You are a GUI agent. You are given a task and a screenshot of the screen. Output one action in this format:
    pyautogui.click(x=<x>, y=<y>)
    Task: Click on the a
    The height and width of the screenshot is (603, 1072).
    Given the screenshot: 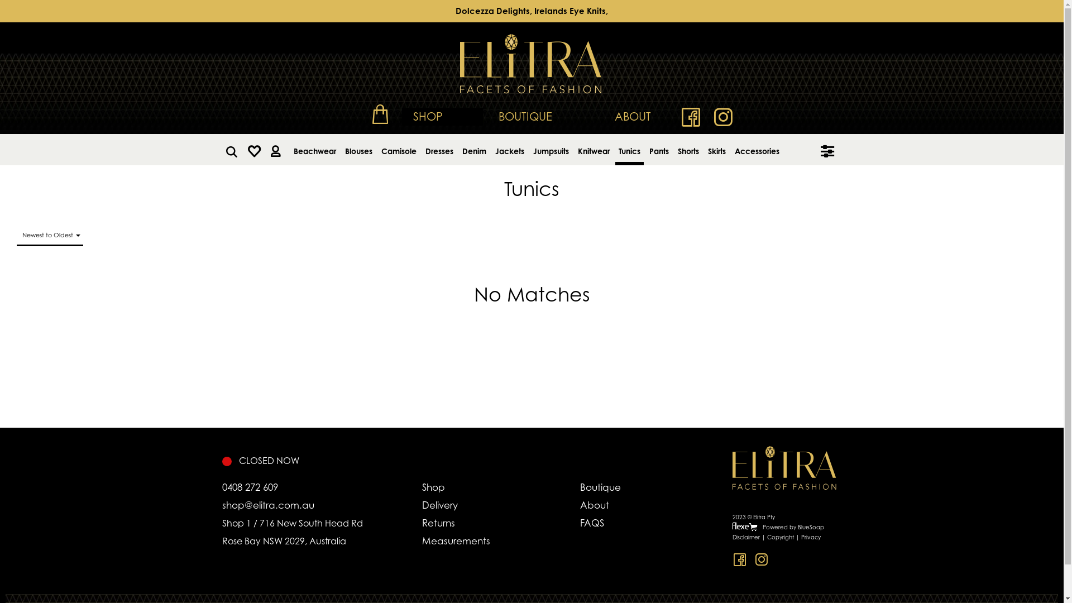 What is the action you would take?
    pyautogui.click(x=275, y=150)
    